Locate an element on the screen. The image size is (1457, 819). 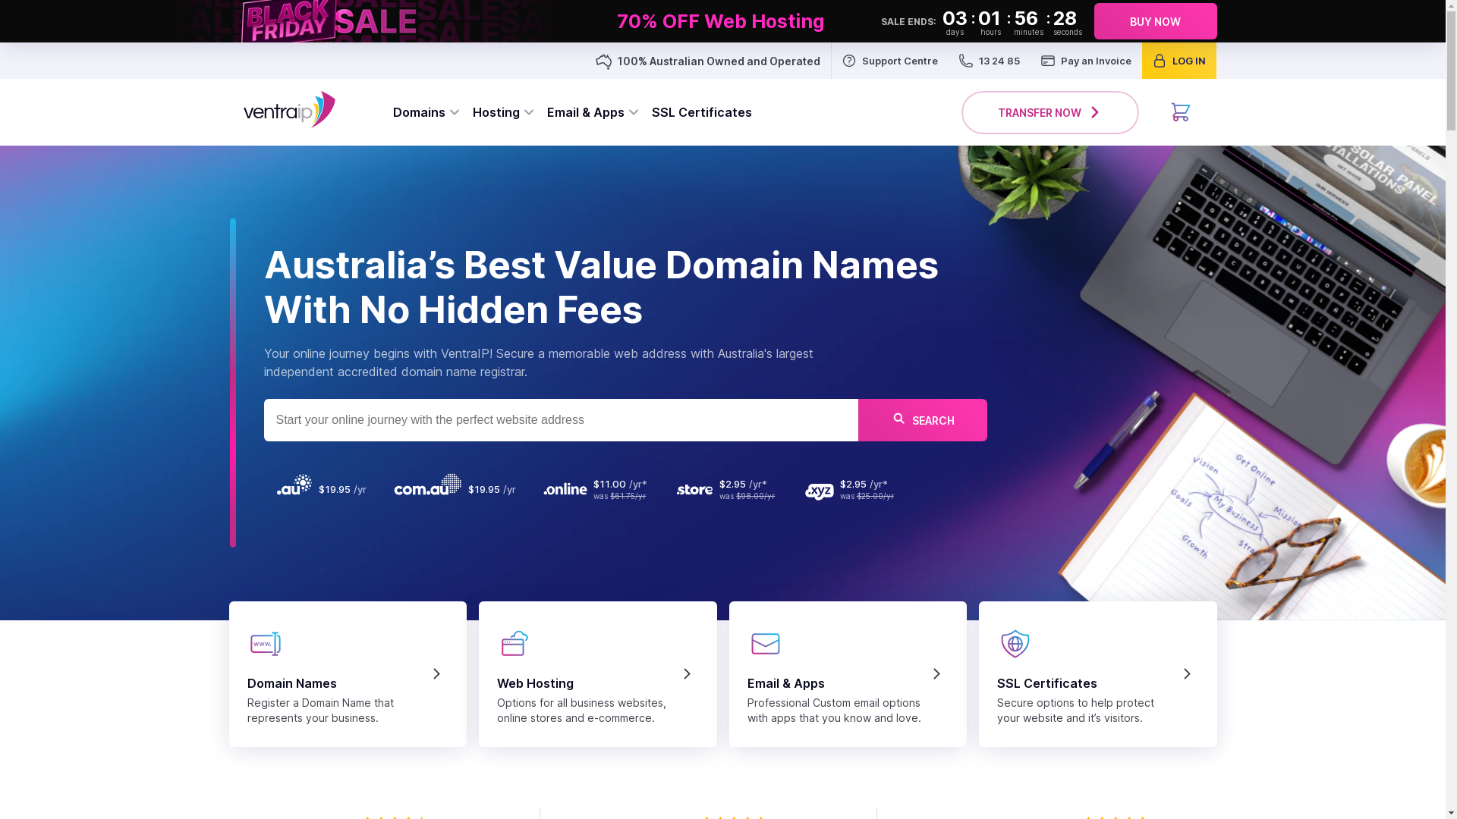
$19
.95
/yr is located at coordinates (323, 490).